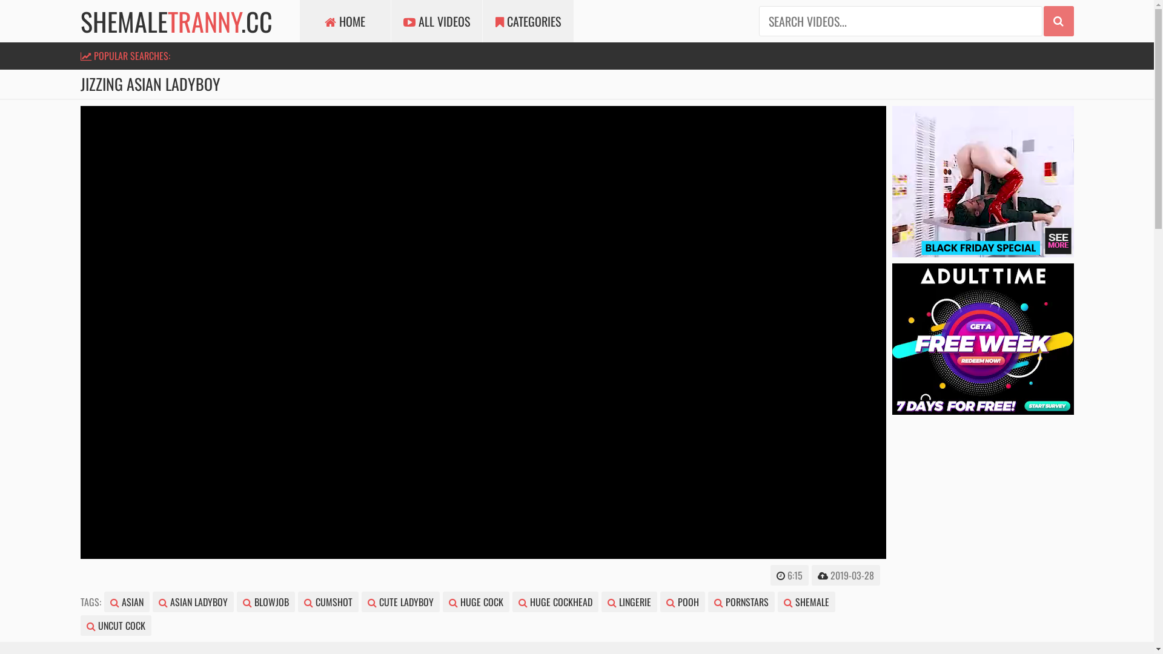 The height and width of the screenshot is (654, 1163). What do you see at coordinates (127, 602) in the screenshot?
I see `ASIAN` at bounding box center [127, 602].